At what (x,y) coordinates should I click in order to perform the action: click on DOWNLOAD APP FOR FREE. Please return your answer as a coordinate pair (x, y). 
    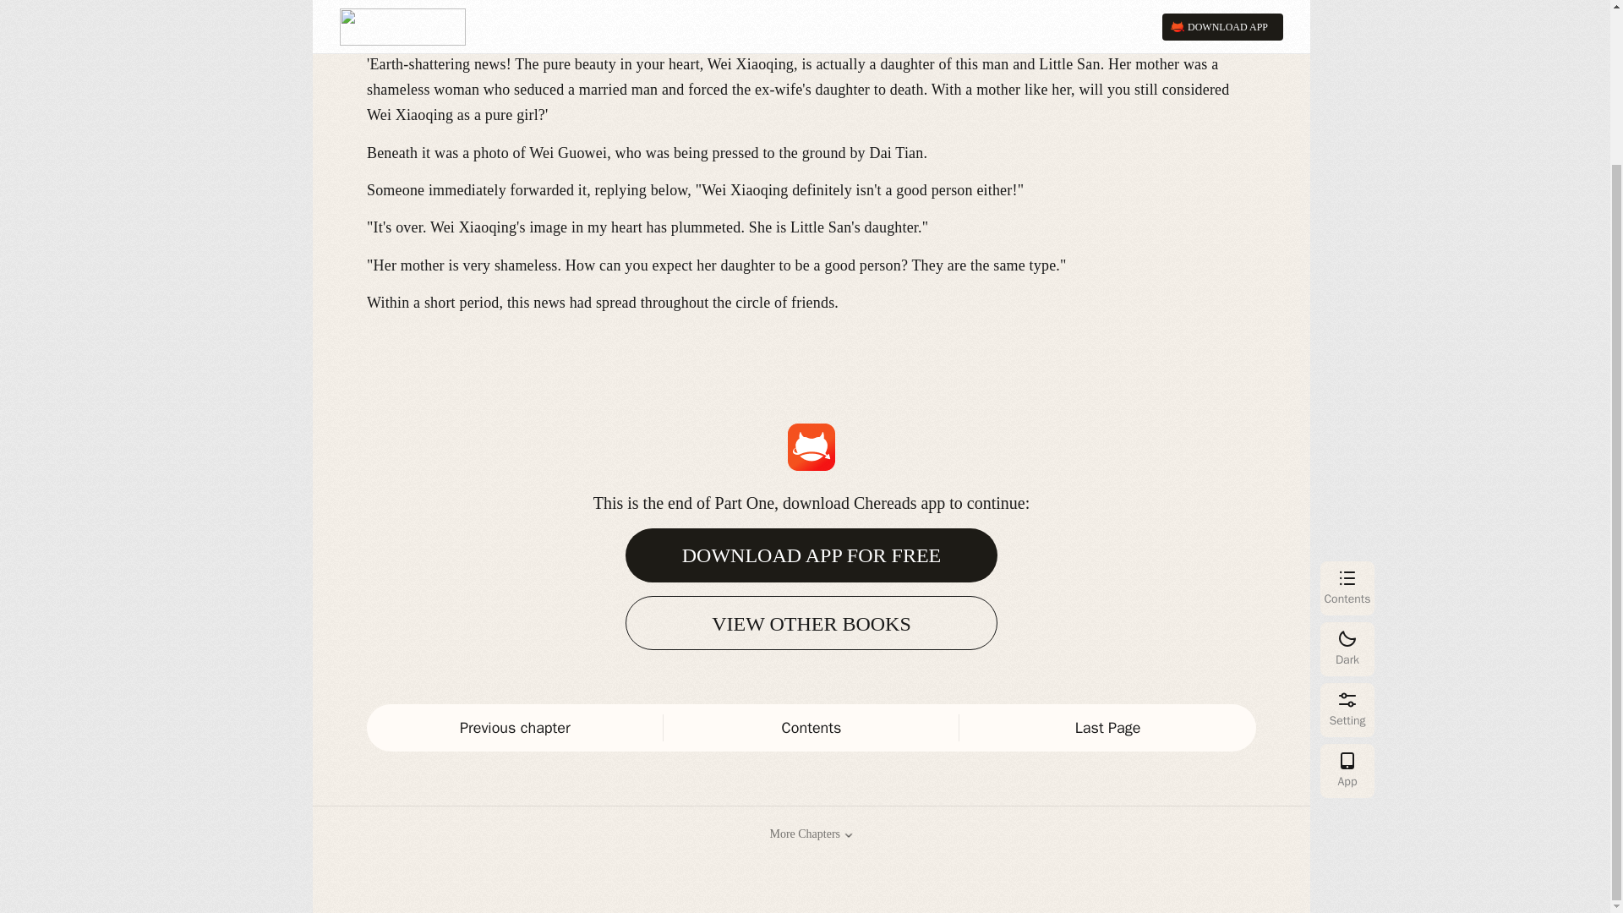
    Looking at the image, I should click on (811, 555).